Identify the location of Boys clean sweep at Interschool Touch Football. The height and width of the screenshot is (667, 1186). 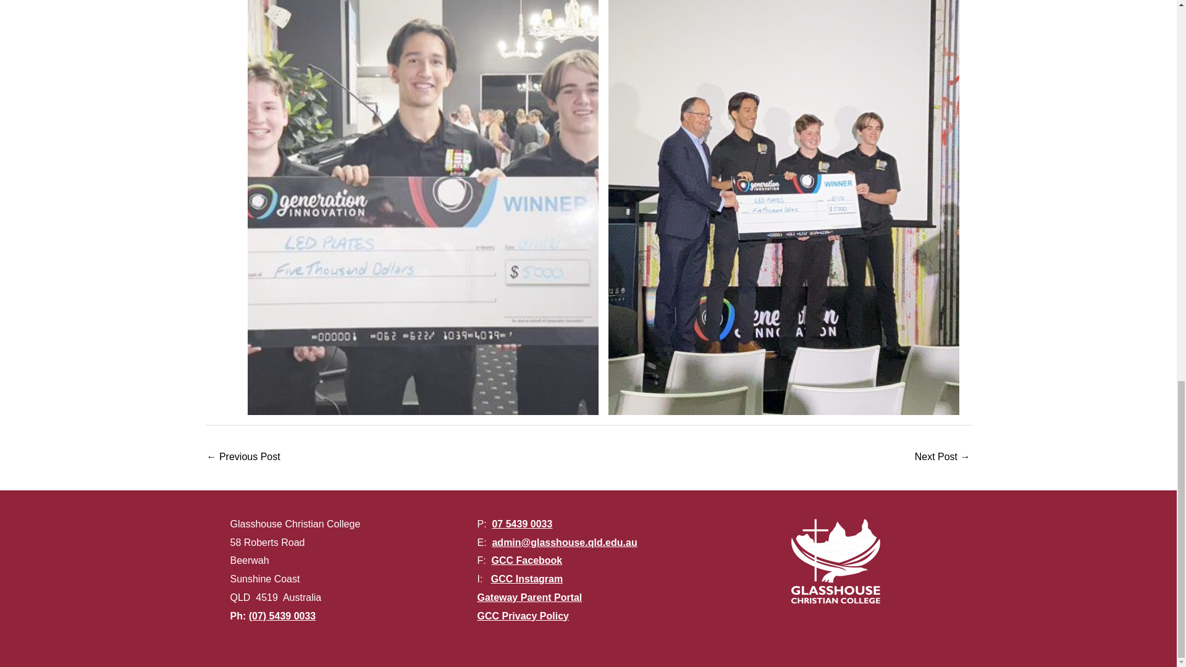
(243, 458).